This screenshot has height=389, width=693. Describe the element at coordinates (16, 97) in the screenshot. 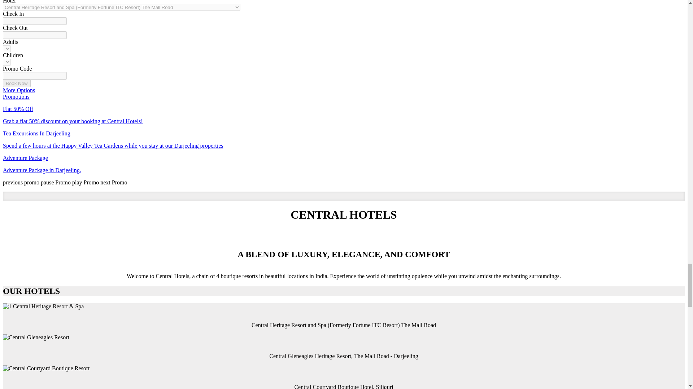

I see `Promotions` at that location.